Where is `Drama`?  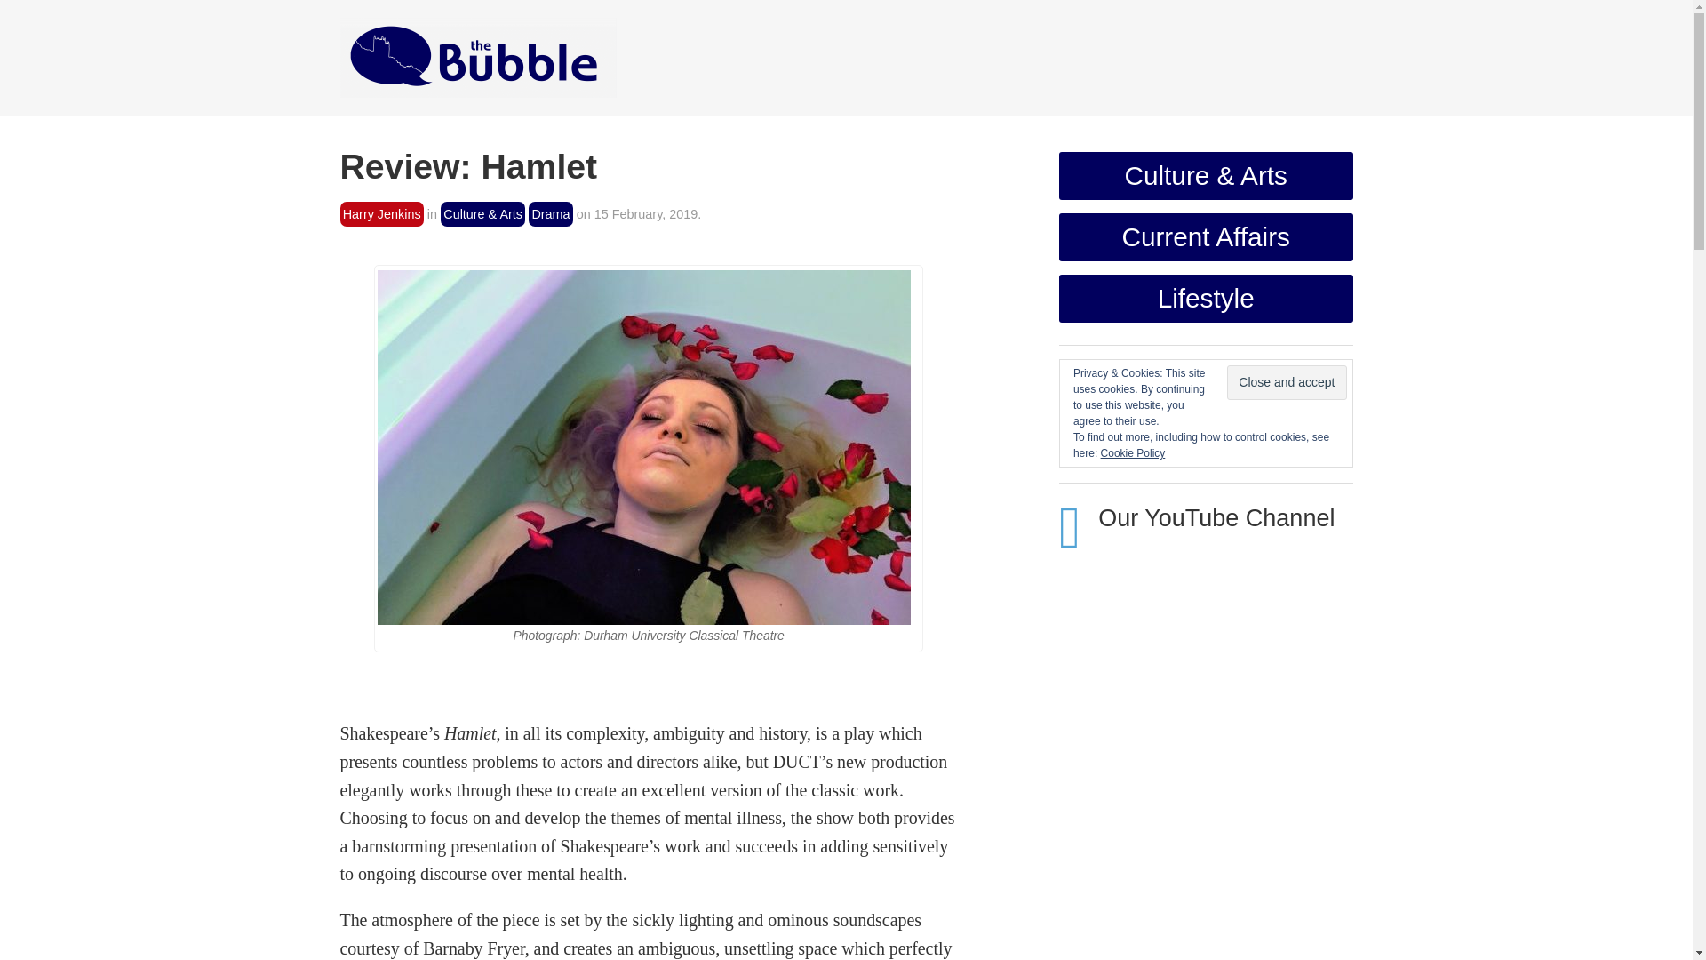
Drama is located at coordinates (551, 213).